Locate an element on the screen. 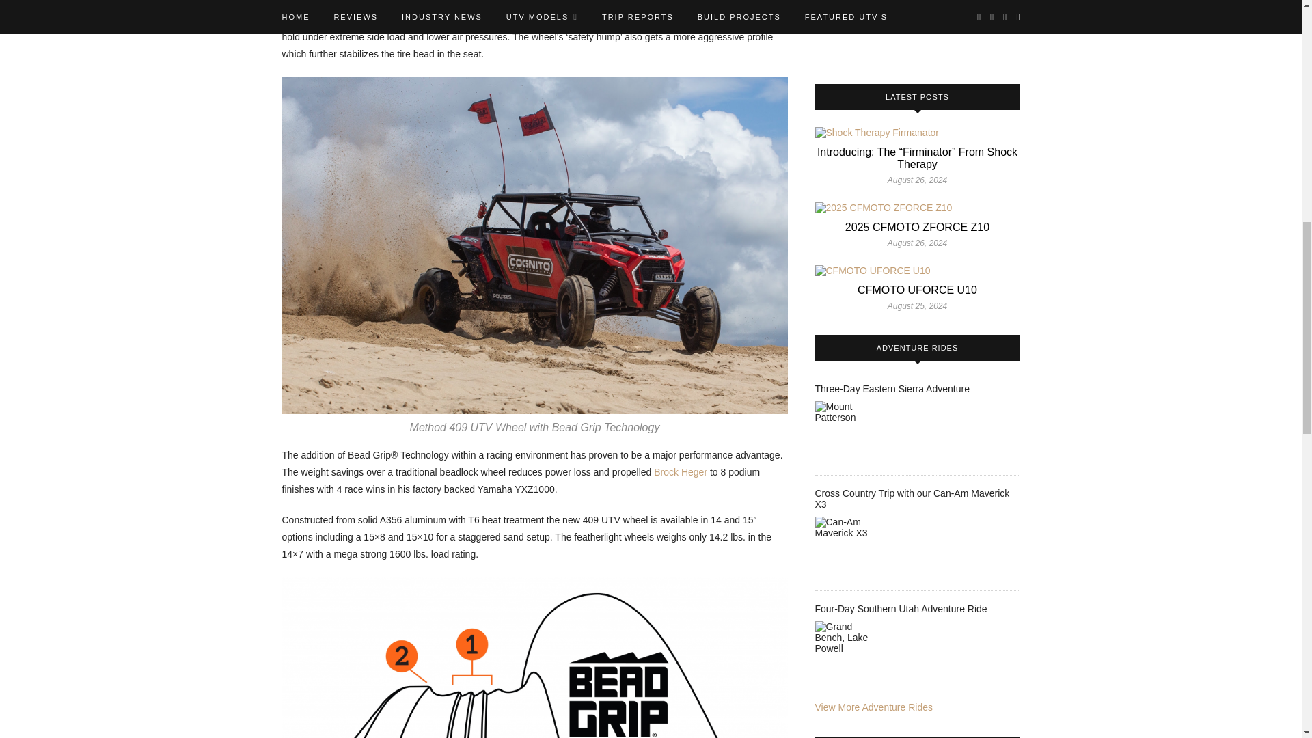 This screenshot has width=1312, height=738. Three-Day Eastern Sierra Adventure is located at coordinates (849, 435).